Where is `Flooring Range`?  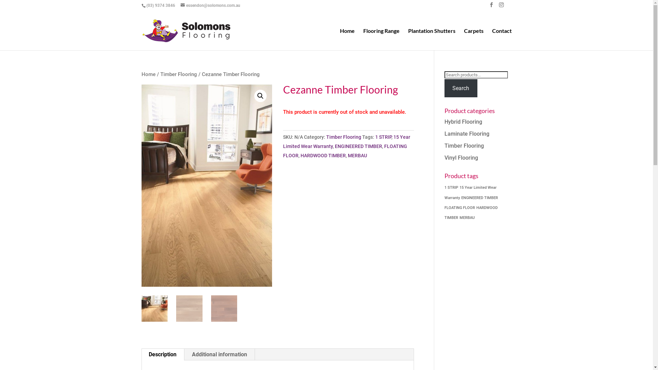
Flooring Range is located at coordinates (381, 39).